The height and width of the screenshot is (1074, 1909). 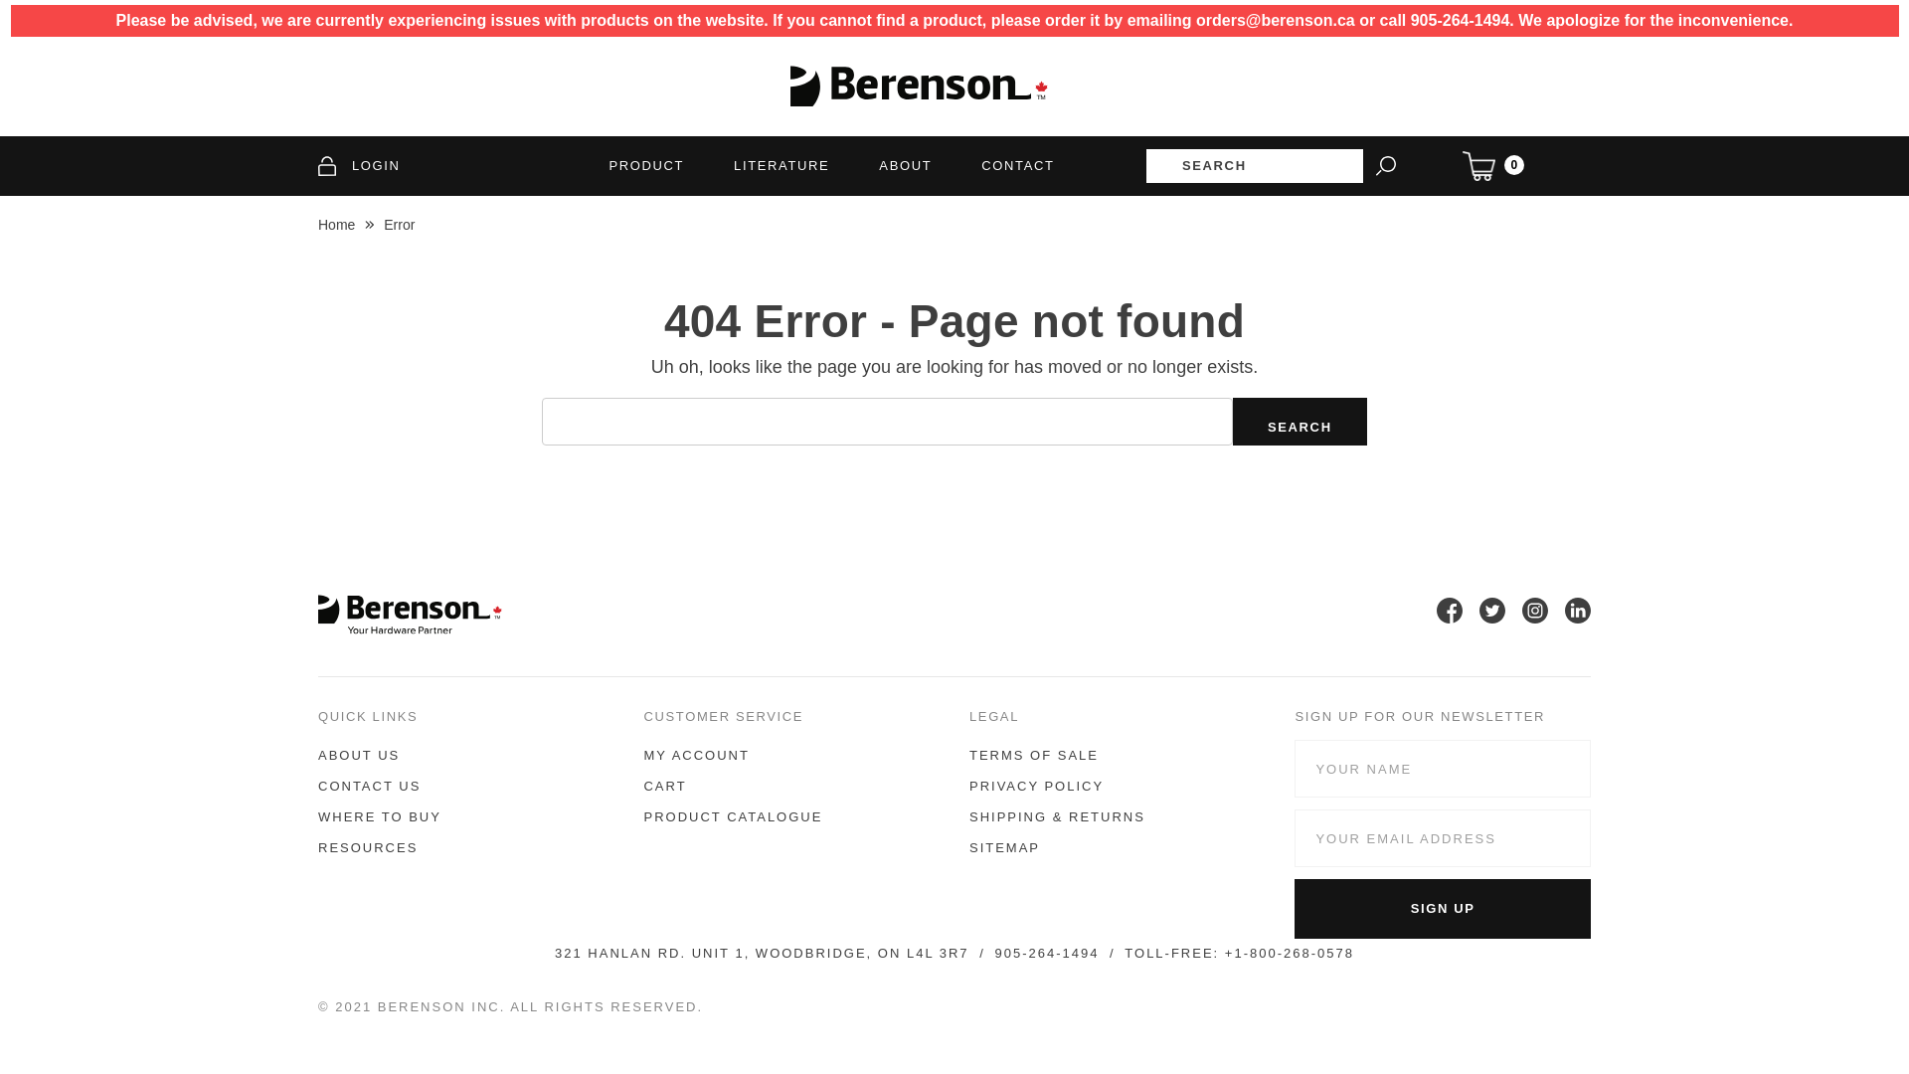 What do you see at coordinates (1452, 618) in the screenshot?
I see `Facebook (Opens in a new tab)` at bounding box center [1452, 618].